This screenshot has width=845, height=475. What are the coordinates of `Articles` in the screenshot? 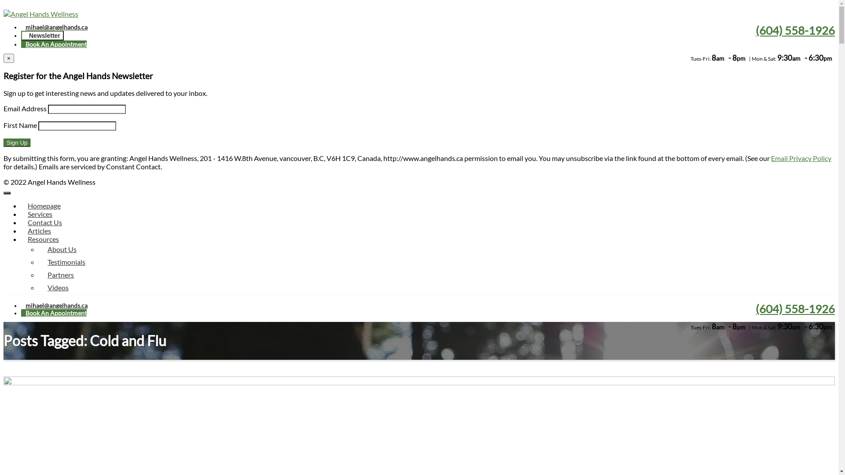 It's located at (40, 230).